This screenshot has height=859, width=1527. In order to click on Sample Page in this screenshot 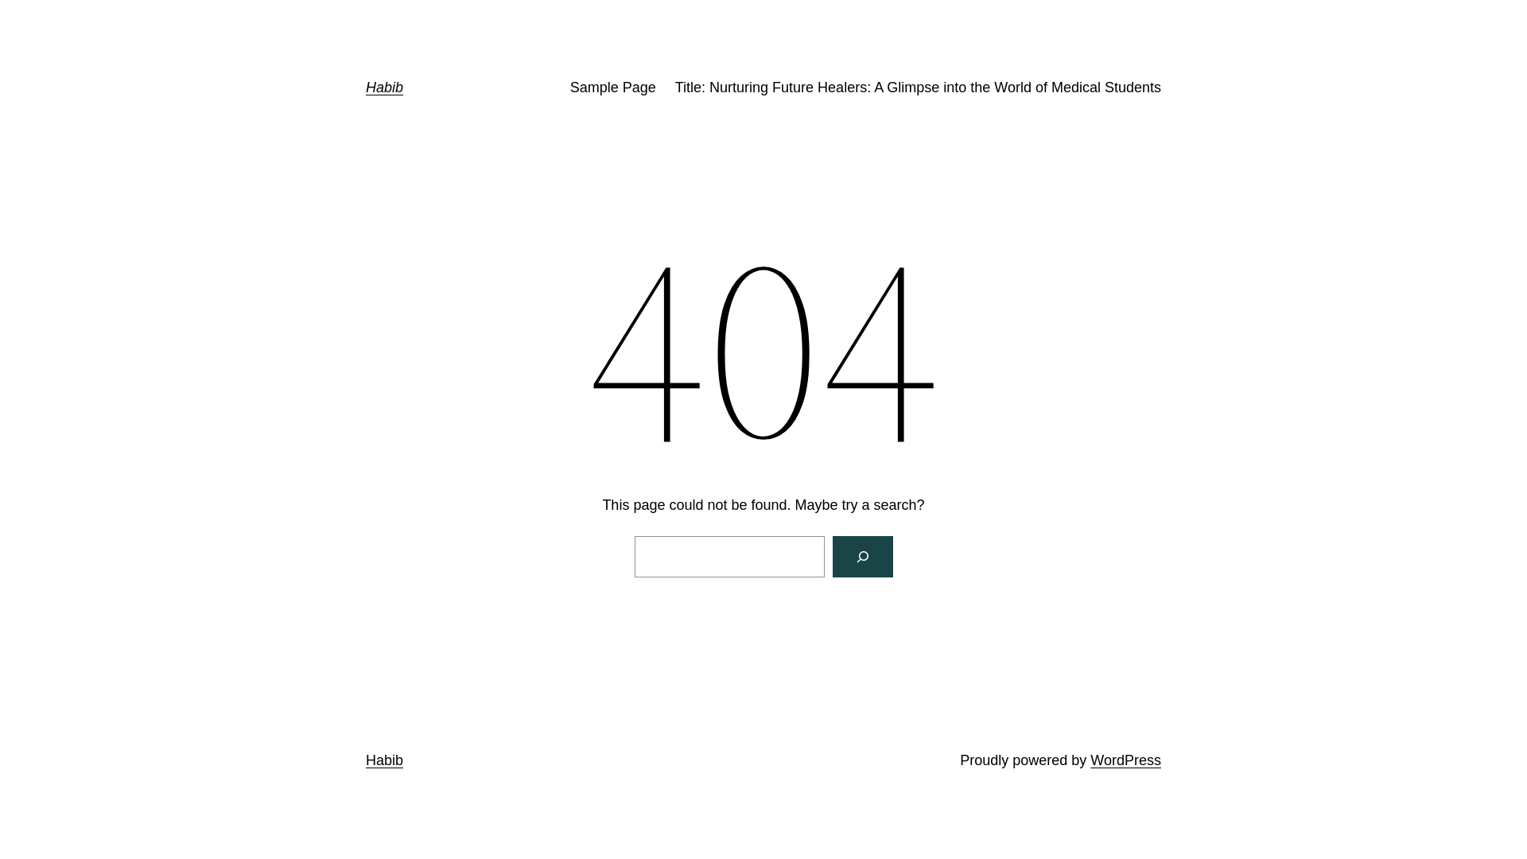, I will do `click(613, 87)`.